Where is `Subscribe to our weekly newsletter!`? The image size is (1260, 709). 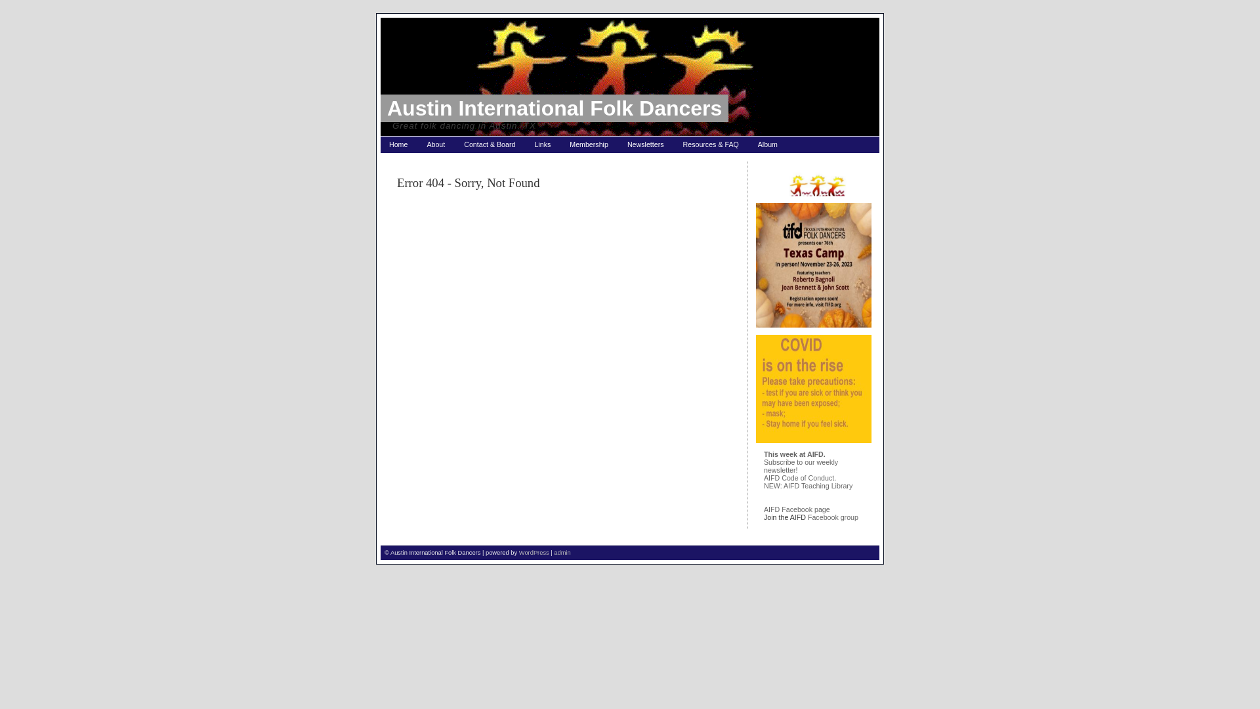 Subscribe to our weekly newsletter! is located at coordinates (801, 466).